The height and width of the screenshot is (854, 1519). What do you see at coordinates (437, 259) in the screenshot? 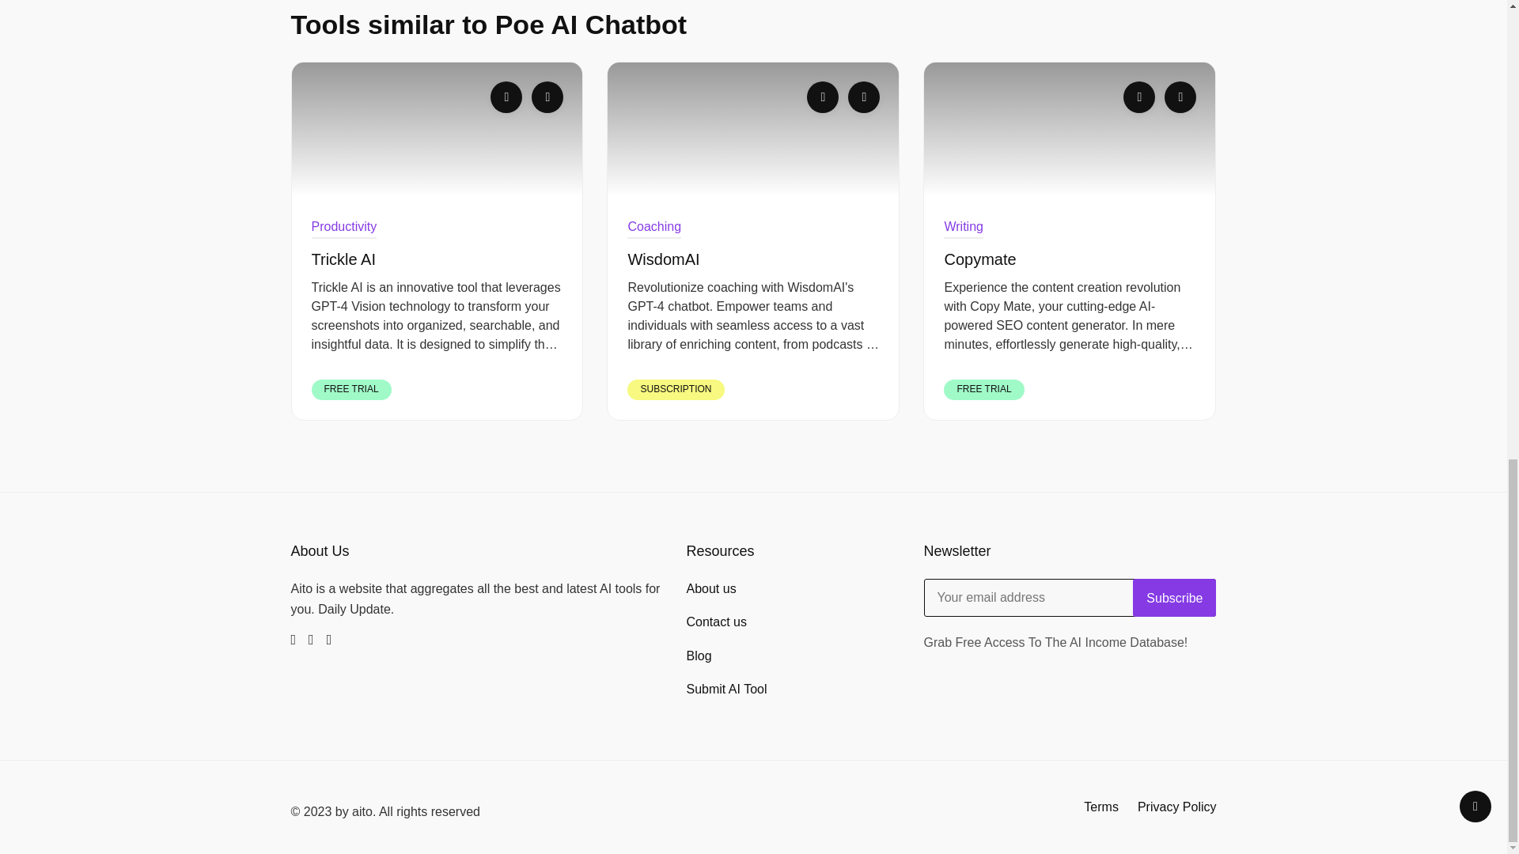
I see `Trickle AI` at bounding box center [437, 259].